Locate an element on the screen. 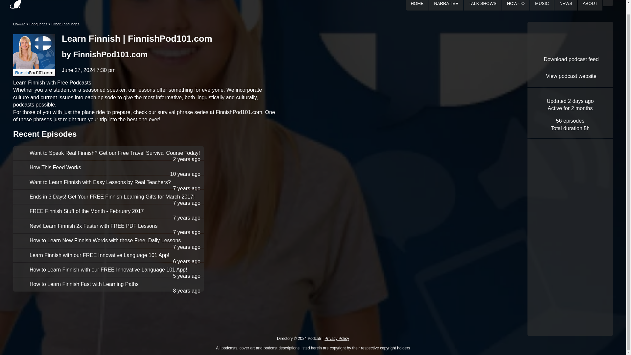 This screenshot has height=355, width=631. Podcast website is located at coordinates (570, 76).